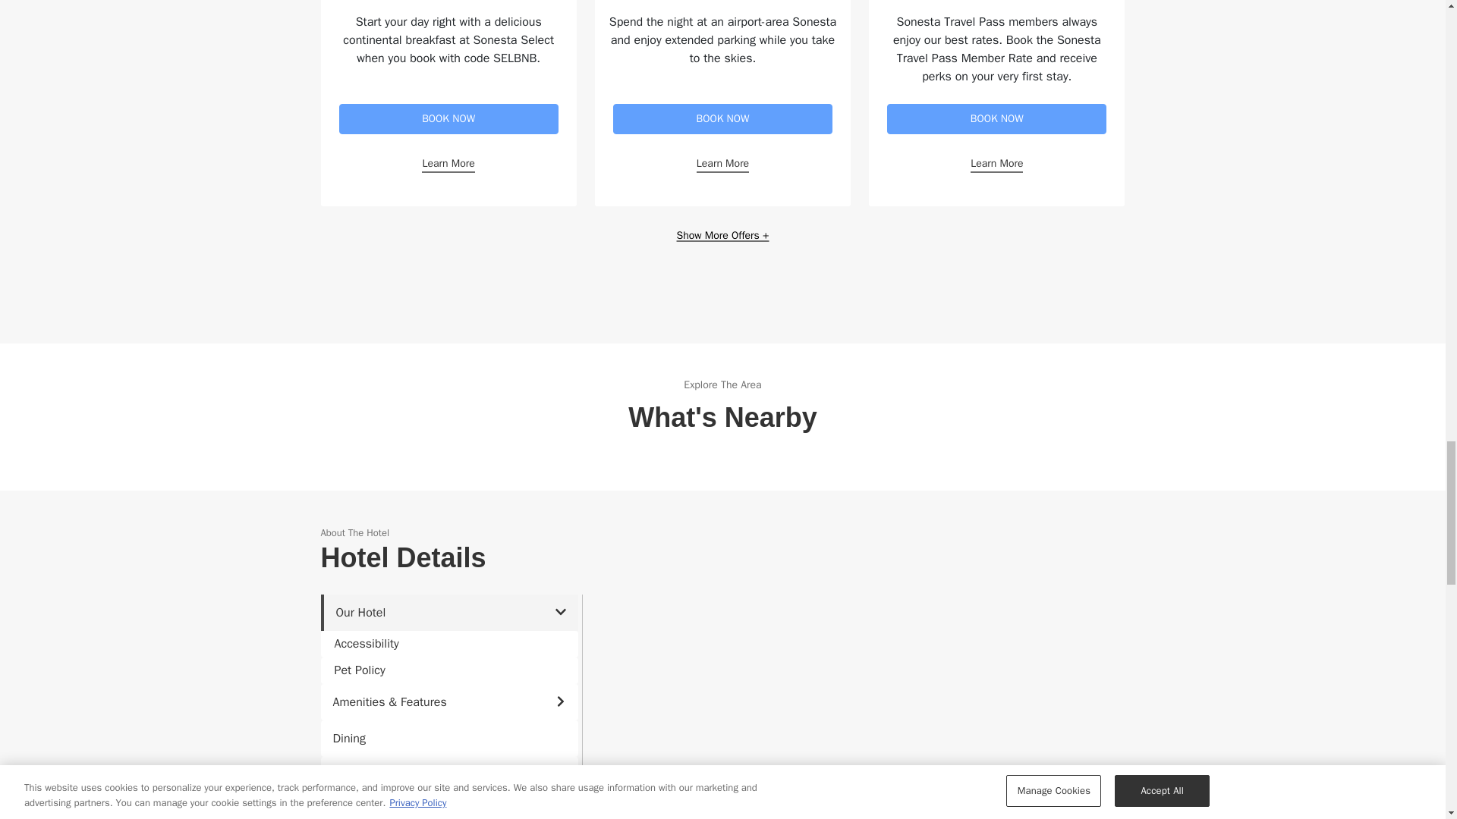 This screenshot has width=1457, height=819. Describe the element at coordinates (448, 739) in the screenshot. I see `Dining` at that location.